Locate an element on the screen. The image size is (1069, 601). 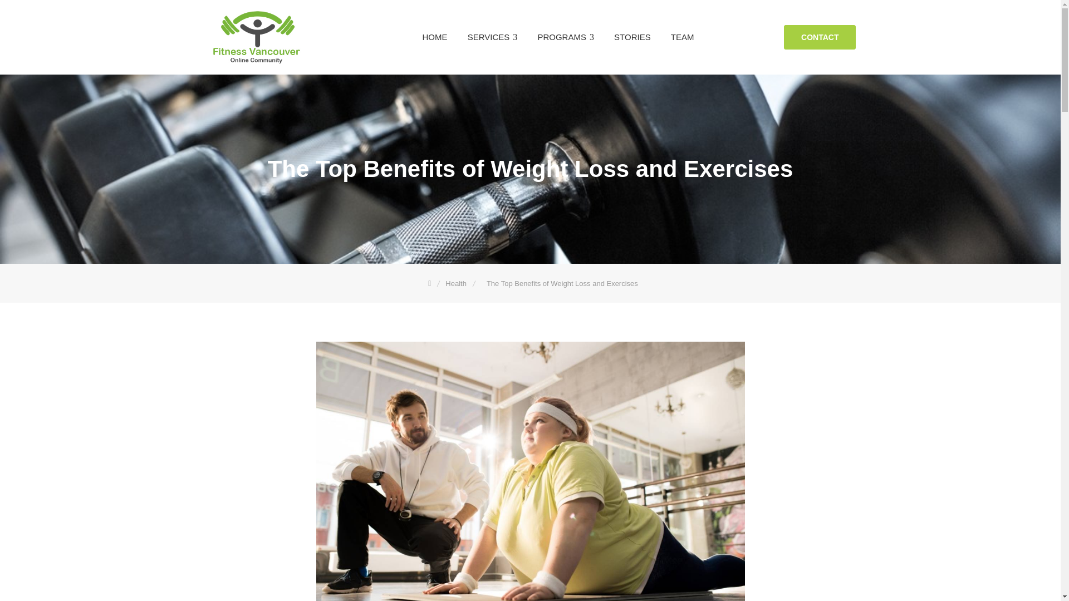
PROGRAMS is located at coordinates (565, 37).